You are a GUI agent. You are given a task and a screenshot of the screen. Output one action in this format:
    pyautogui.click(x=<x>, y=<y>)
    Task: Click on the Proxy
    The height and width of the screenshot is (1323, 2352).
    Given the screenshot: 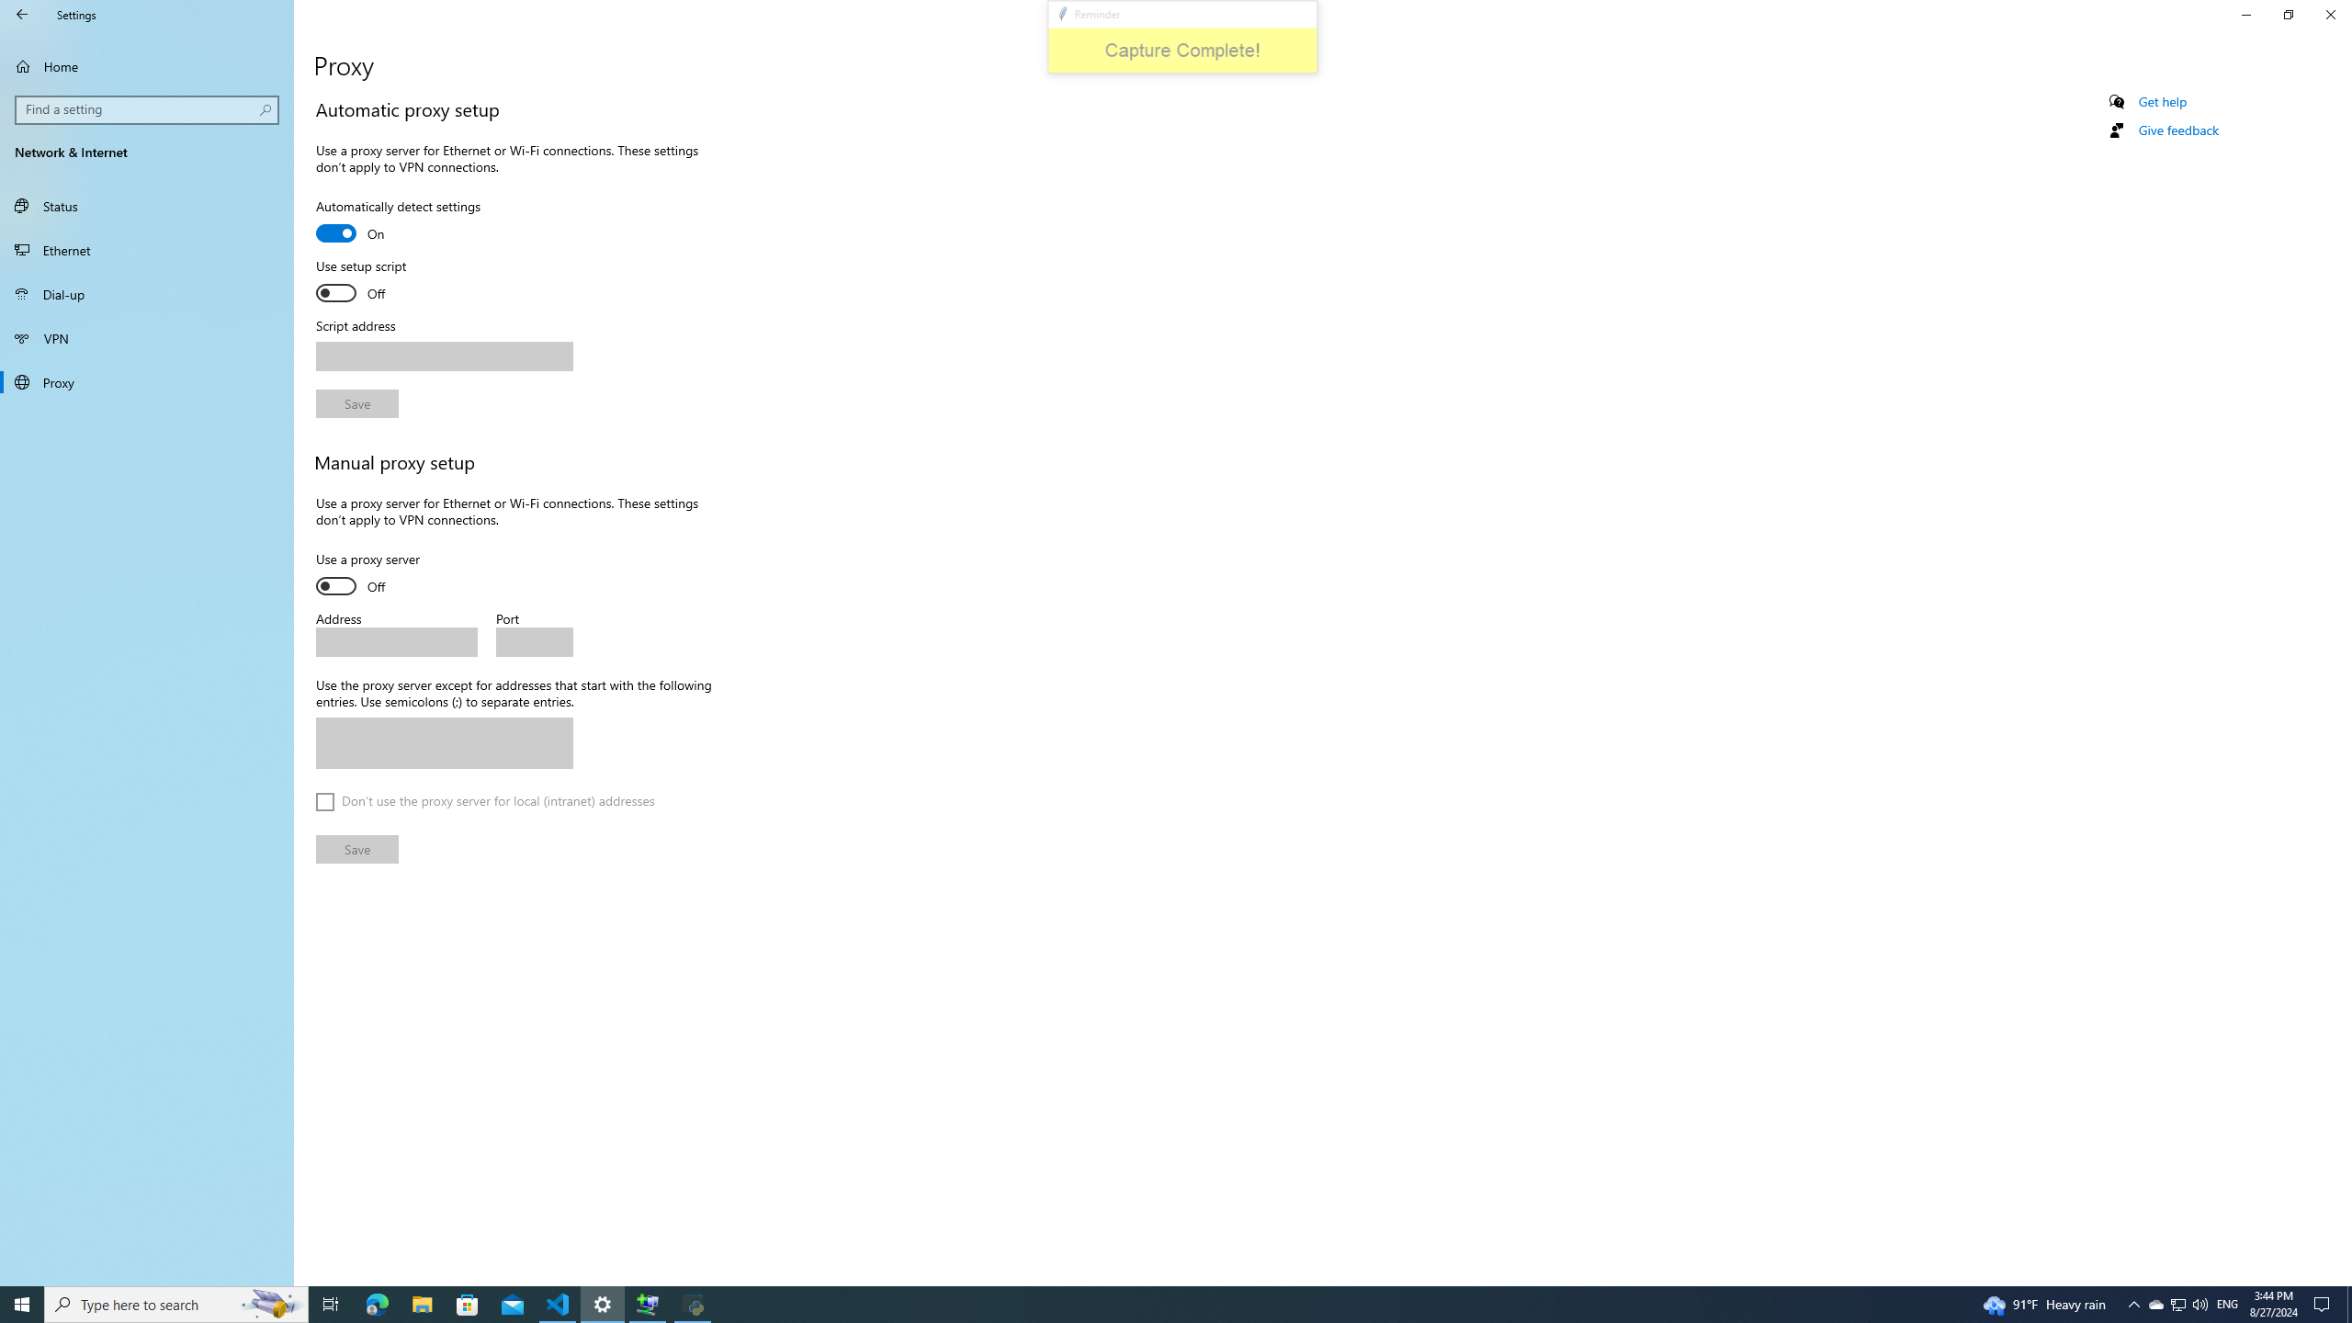 What is the action you would take?
    pyautogui.click(x=147, y=382)
    